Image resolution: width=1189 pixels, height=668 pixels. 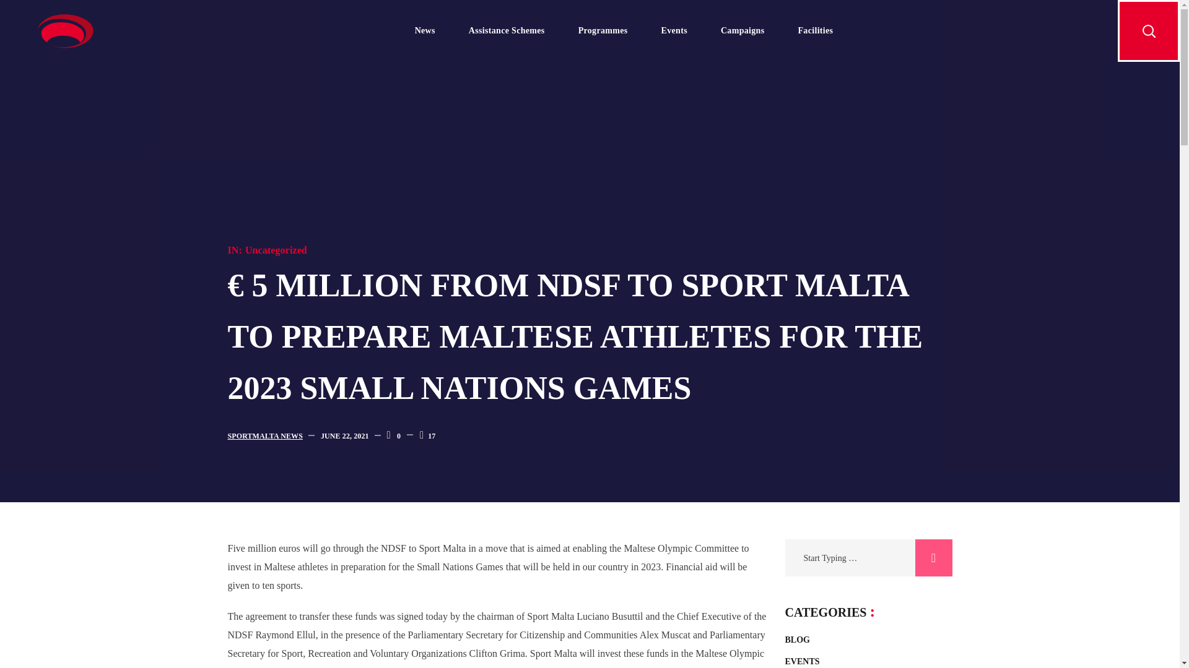 What do you see at coordinates (870, 360) in the screenshot?
I see `Search` at bounding box center [870, 360].